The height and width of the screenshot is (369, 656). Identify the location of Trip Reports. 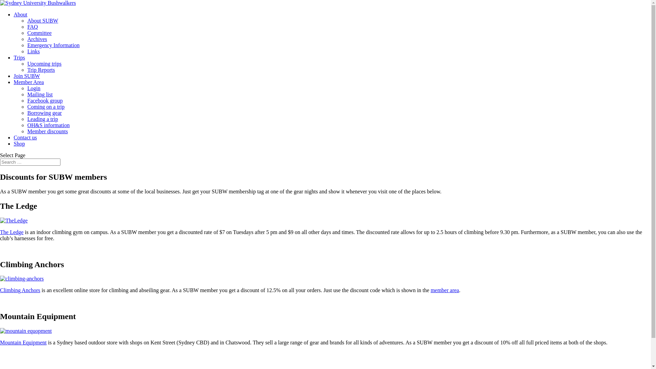
(41, 70).